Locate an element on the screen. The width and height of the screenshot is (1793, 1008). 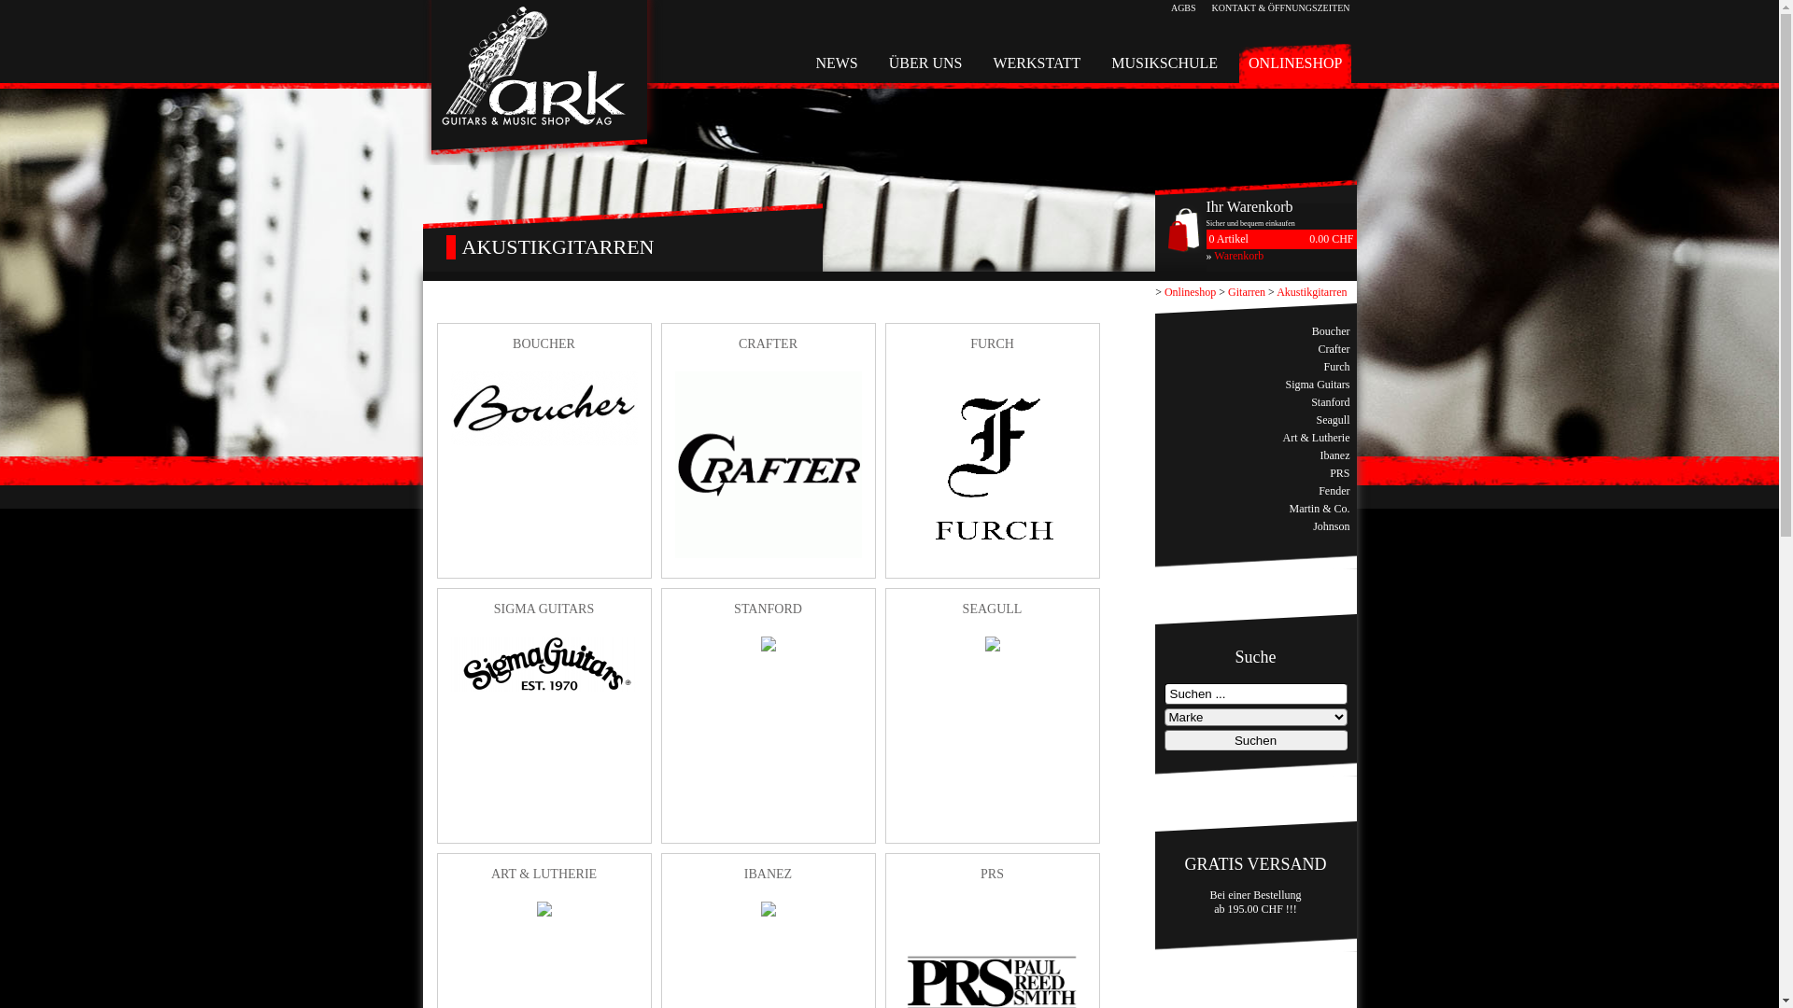
ONLINESHOP is located at coordinates (1295, 63).